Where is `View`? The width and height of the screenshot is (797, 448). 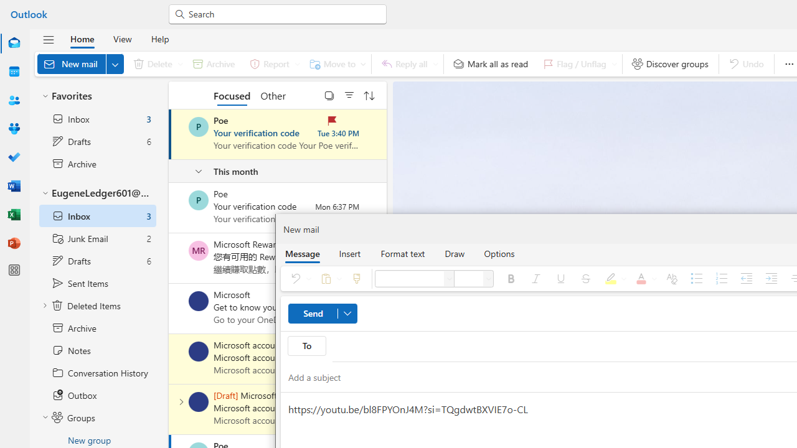 View is located at coordinates (122, 39).